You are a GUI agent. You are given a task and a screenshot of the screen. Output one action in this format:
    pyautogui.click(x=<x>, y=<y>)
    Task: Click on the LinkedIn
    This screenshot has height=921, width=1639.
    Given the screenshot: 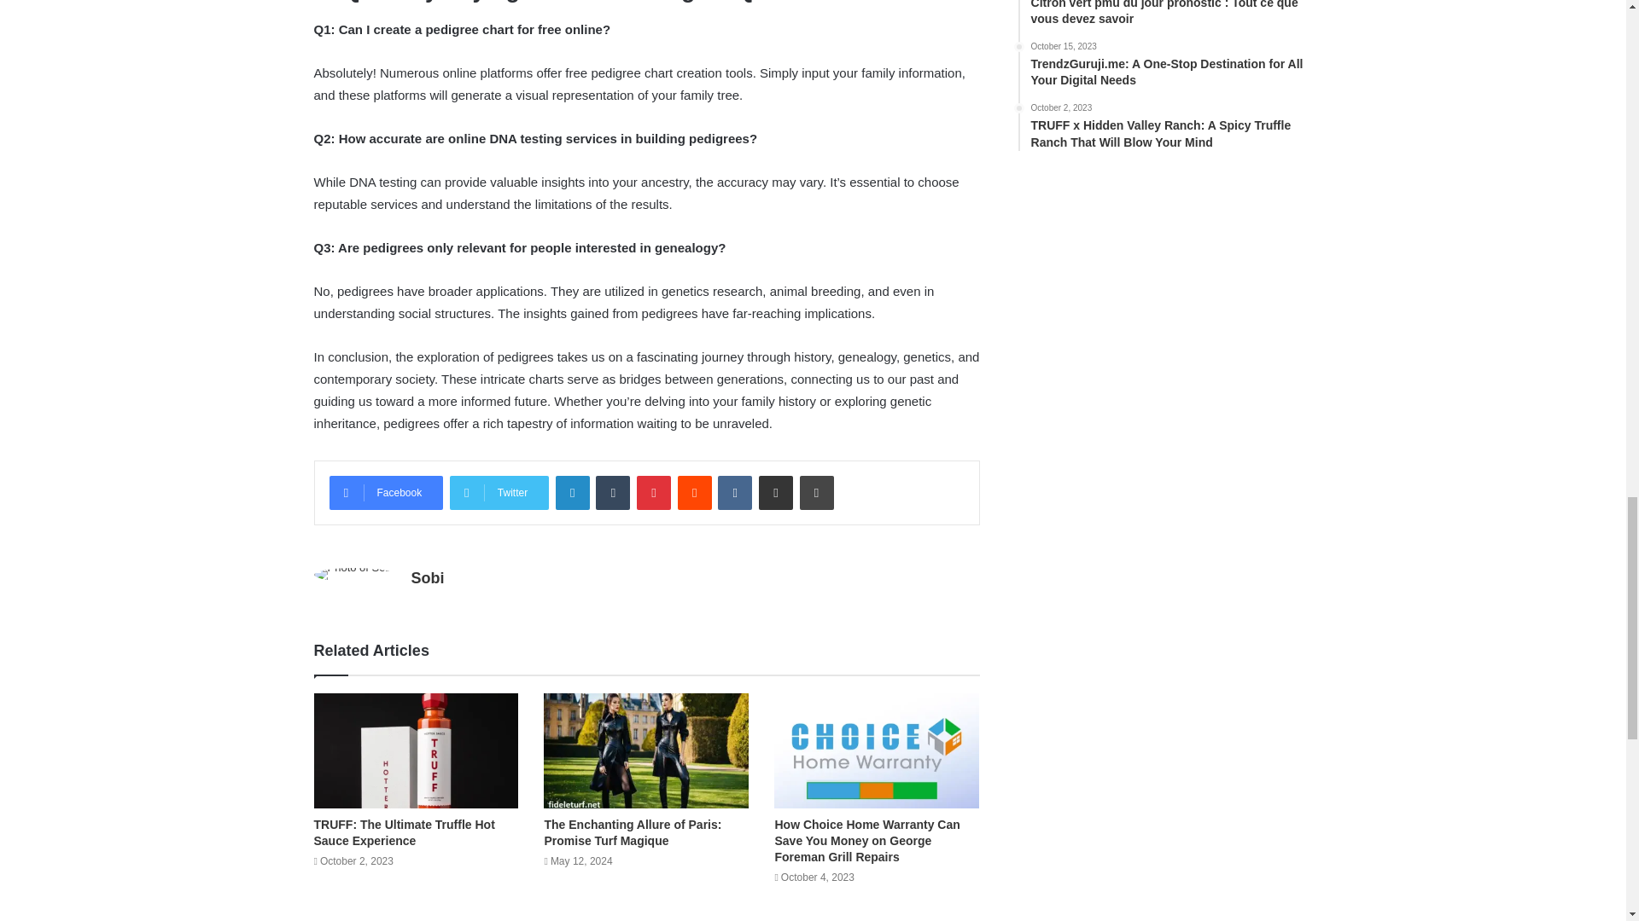 What is the action you would take?
    pyautogui.click(x=572, y=493)
    